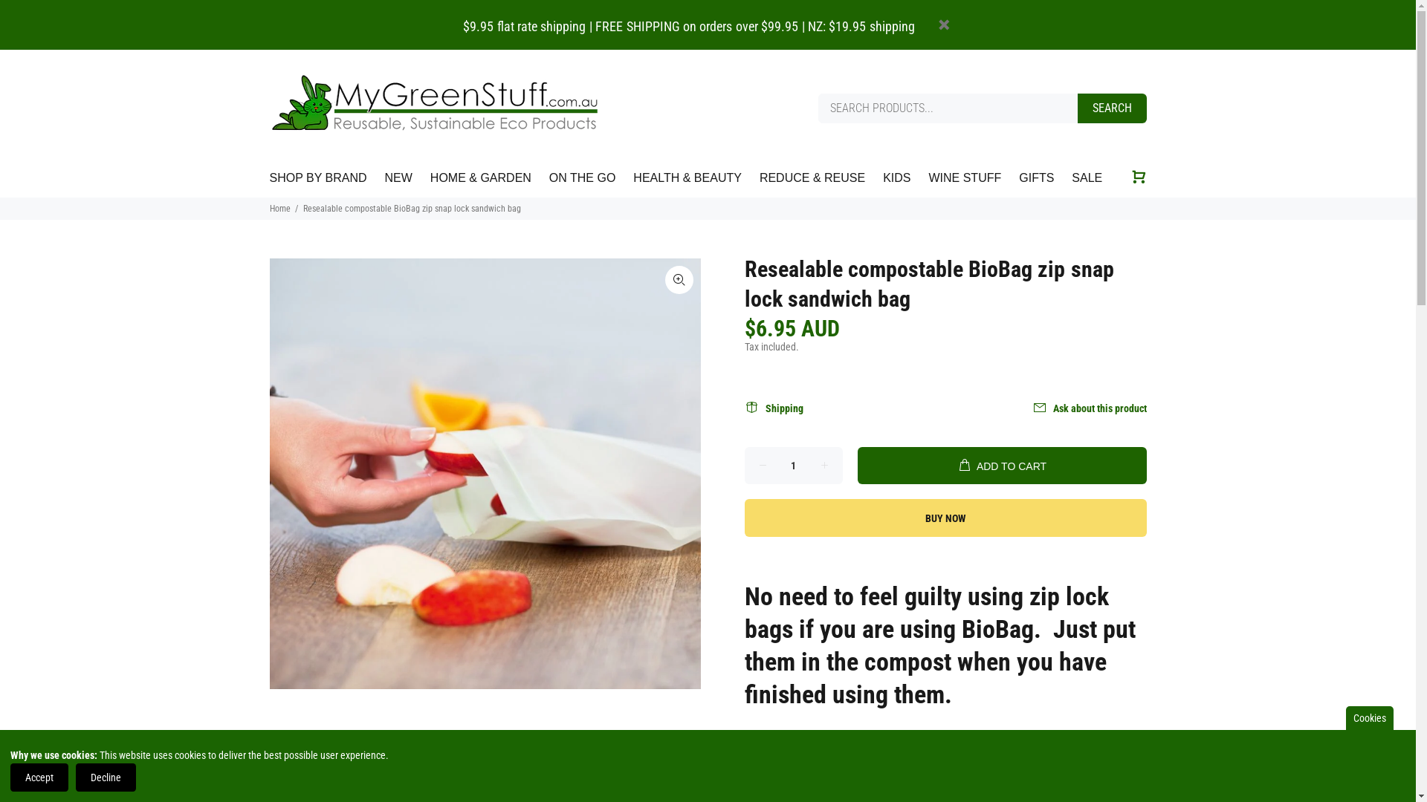 This screenshot has height=802, width=1427. Describe the element at coordinates (687, 178) in the screenshot. I see `HEALTH & BEAUTY` at that location.